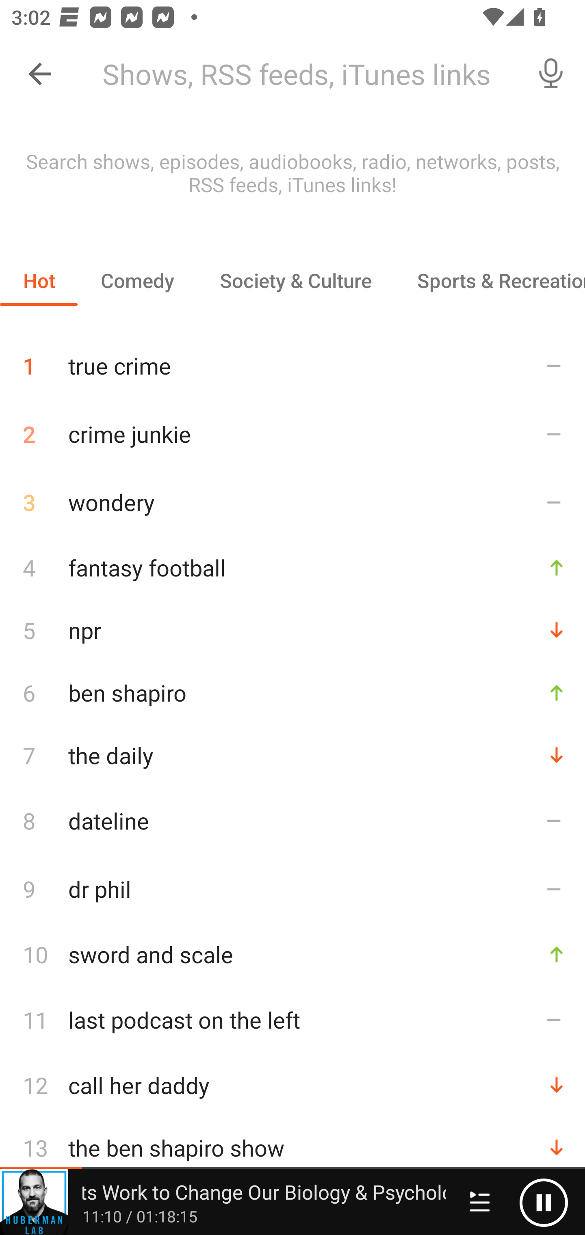 This screenshot has width=585, height=1235. Describe the element at coordinates (544, 1202) in the screenshot. I see `Pause` at that location.